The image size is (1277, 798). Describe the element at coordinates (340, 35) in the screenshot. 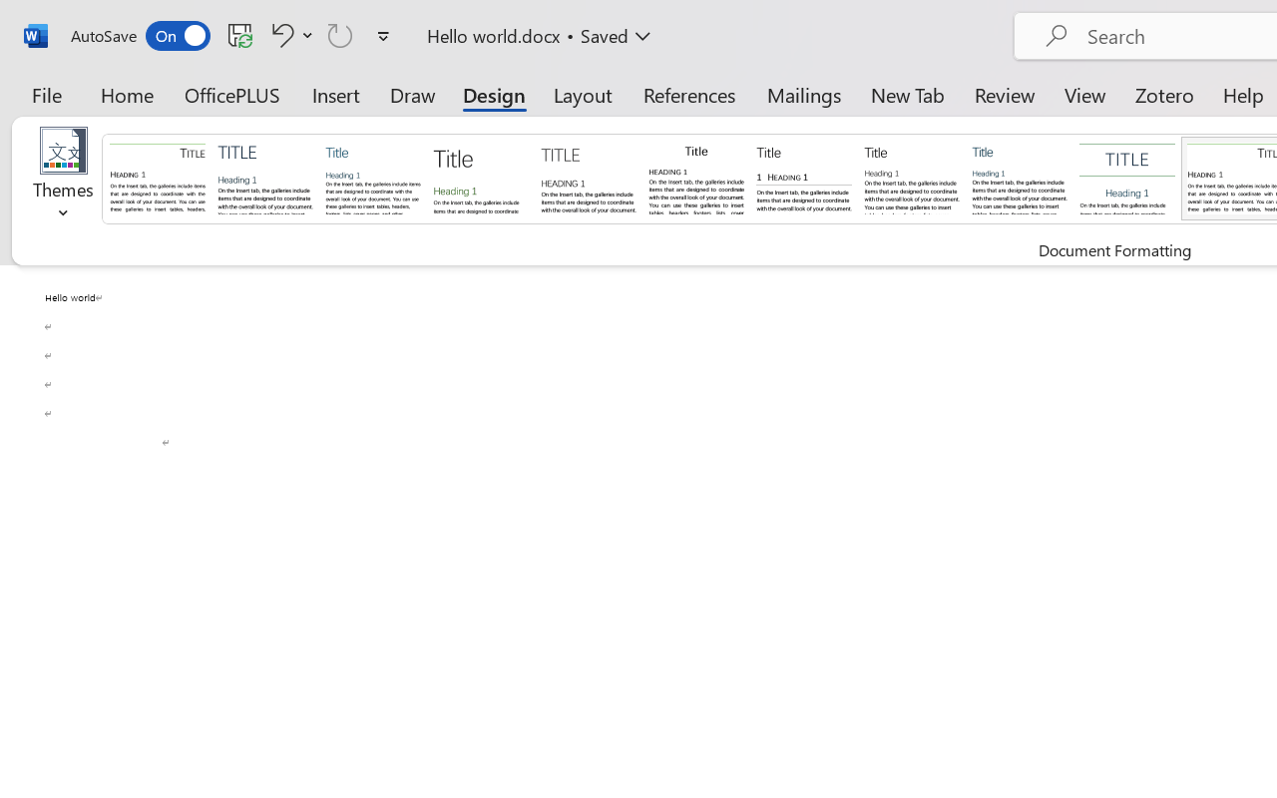

I see `Can't Repeat` at that location.